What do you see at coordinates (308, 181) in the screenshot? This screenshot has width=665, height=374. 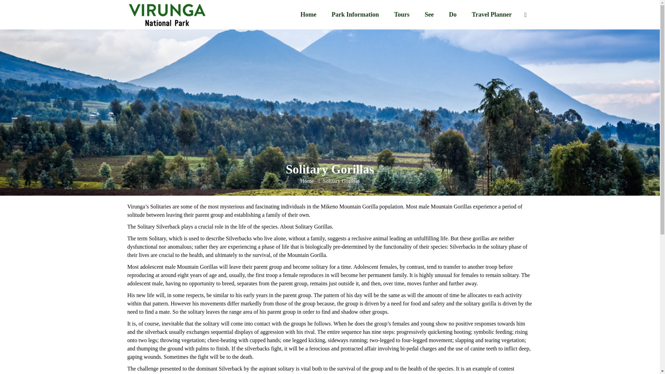 I see `Home` at bounding box center [308, 181].